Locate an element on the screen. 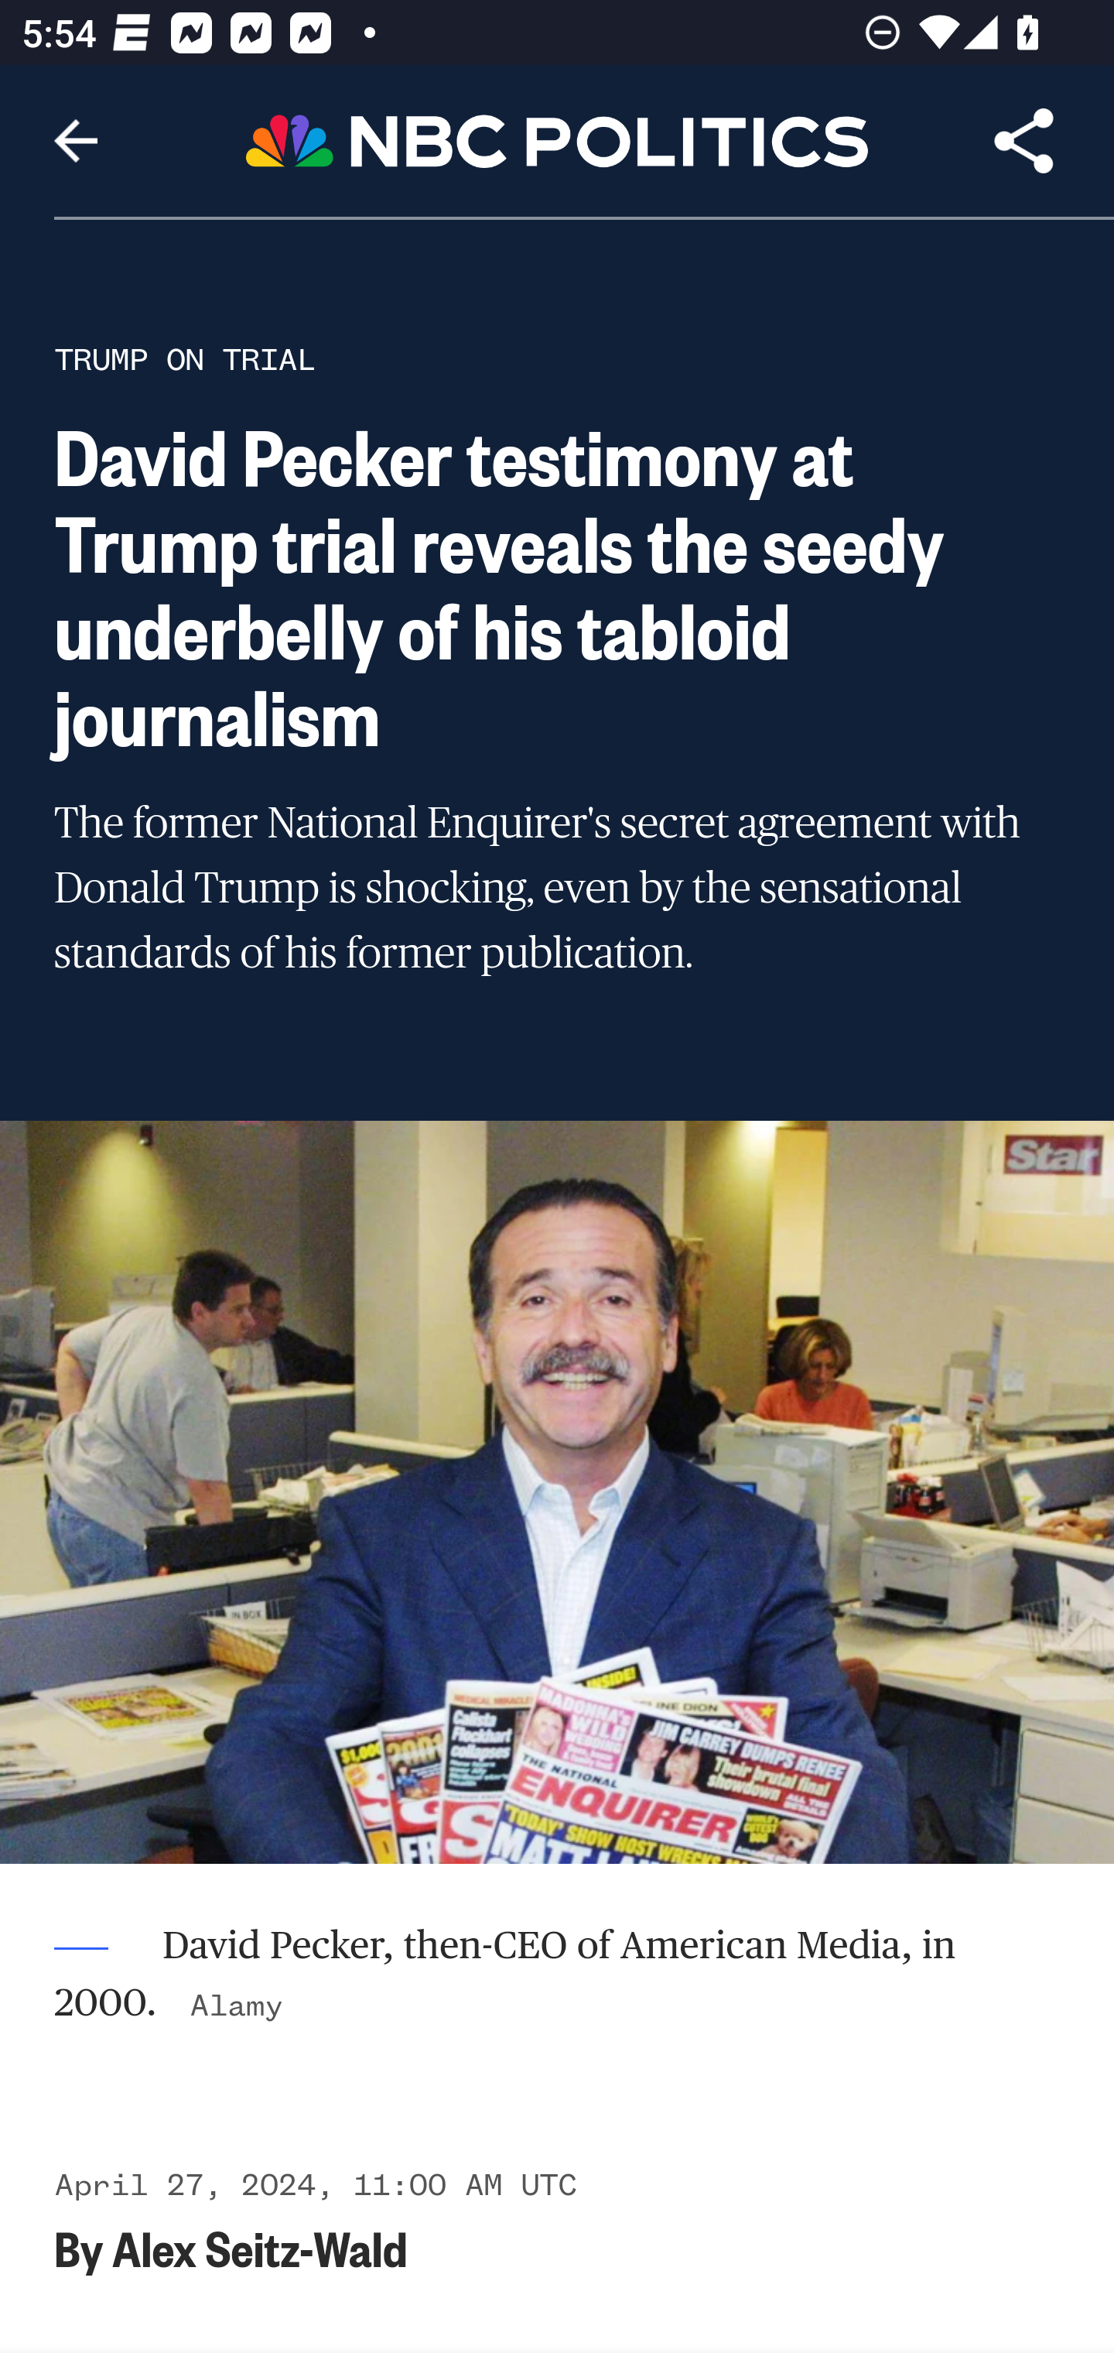 Image resolution: width=1114 pixels, height=2353 pixels. Navigate up is located at coordinates (76, 141).